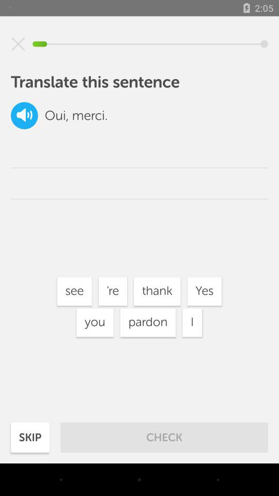 This screenshot has width=279, height=496. Describe the element at coordinates (18, 44) in the screenshot. I see `close out of this screen` at that location.